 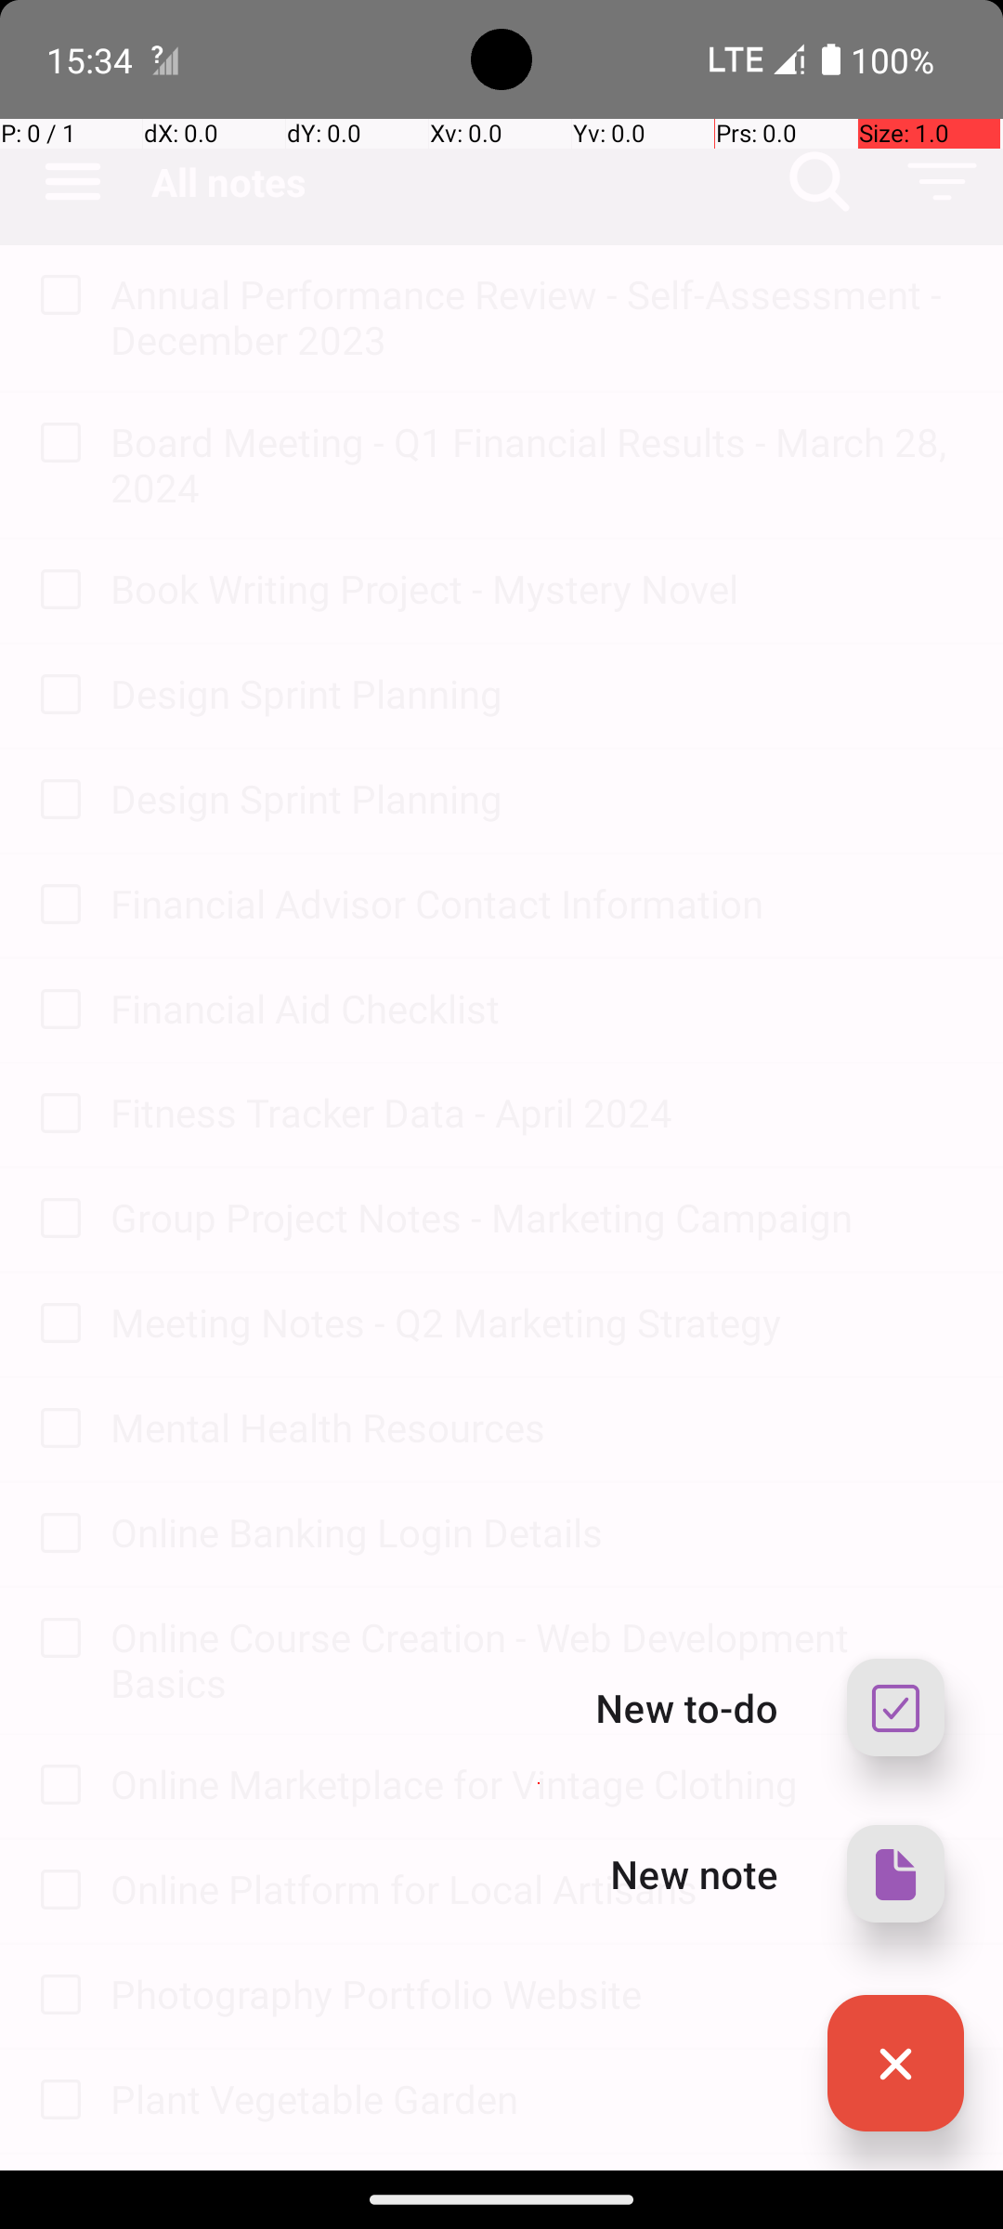 What do you see at coordinates (56, 1114) in the screenshot?
I see `to-do: Fitness Tracker Data - April 2024` at bounding box center [56, 1114].